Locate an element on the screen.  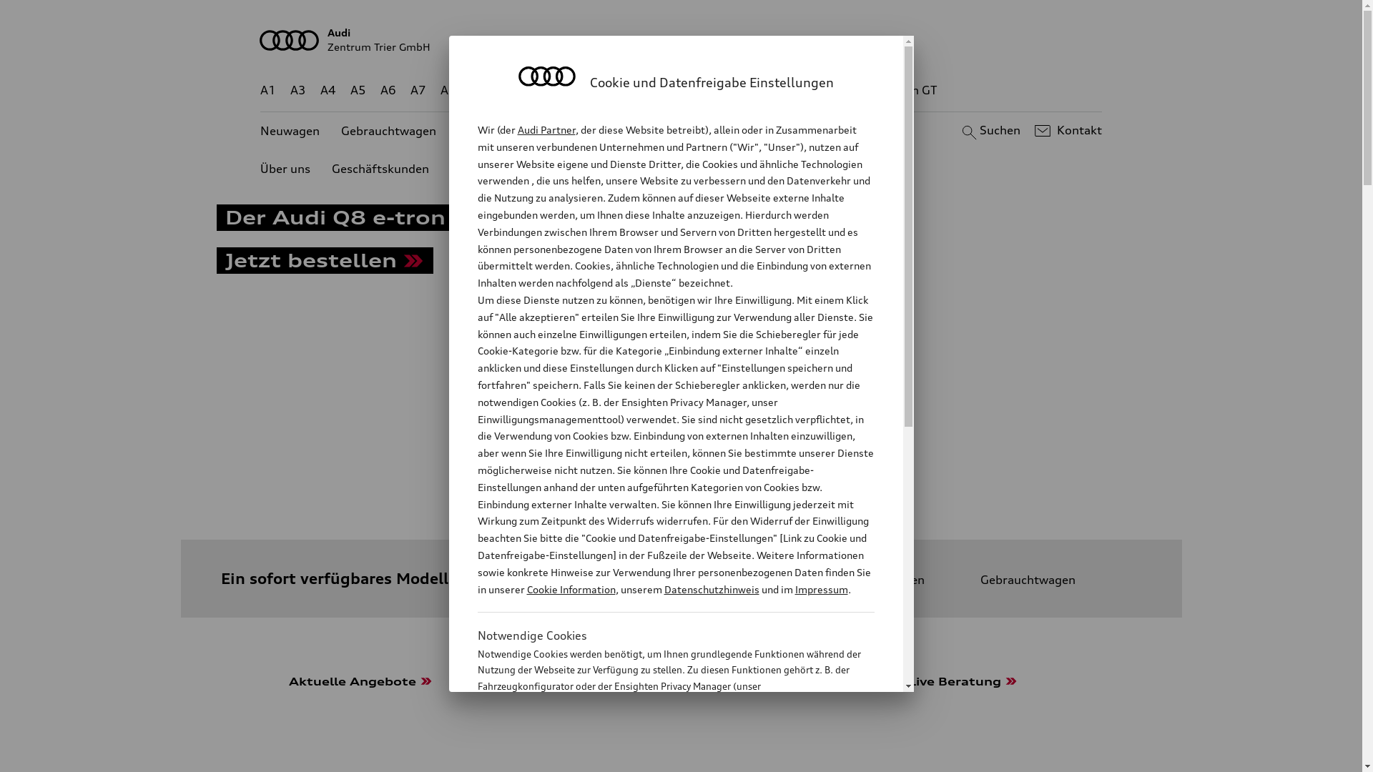
e-tron GT is located at coordinates (911, 90).